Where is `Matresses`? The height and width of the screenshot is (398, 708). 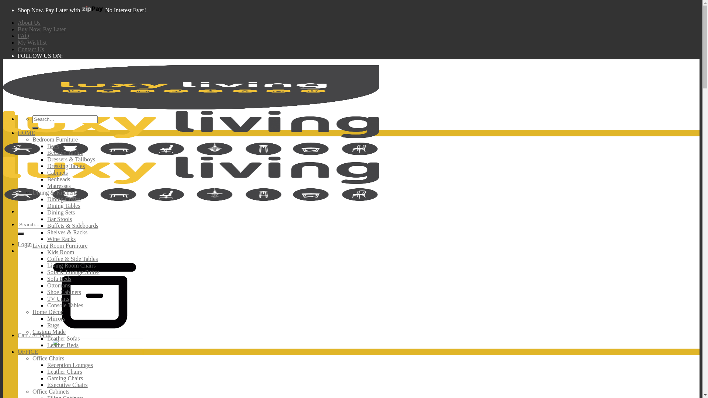
Matresses is located at coordinates (59, 186).